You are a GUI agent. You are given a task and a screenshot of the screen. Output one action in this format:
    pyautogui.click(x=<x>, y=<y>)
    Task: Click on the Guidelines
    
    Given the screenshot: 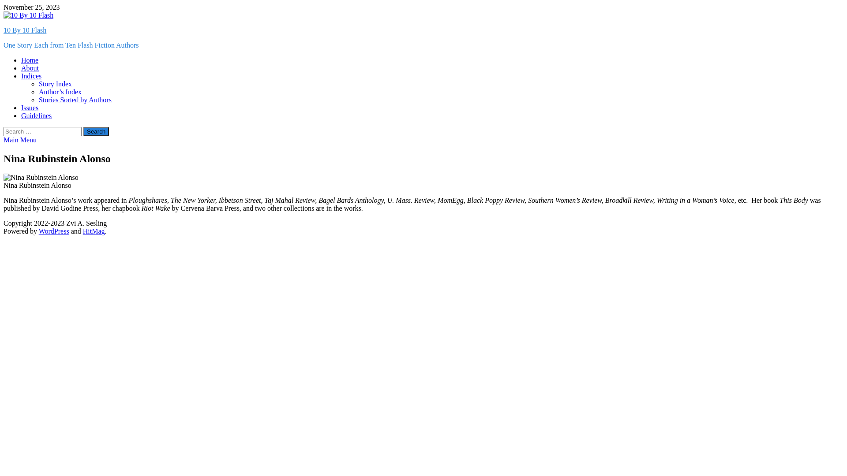 What is the action you would take?
    pyautogui.click(x=36, y=115)
    